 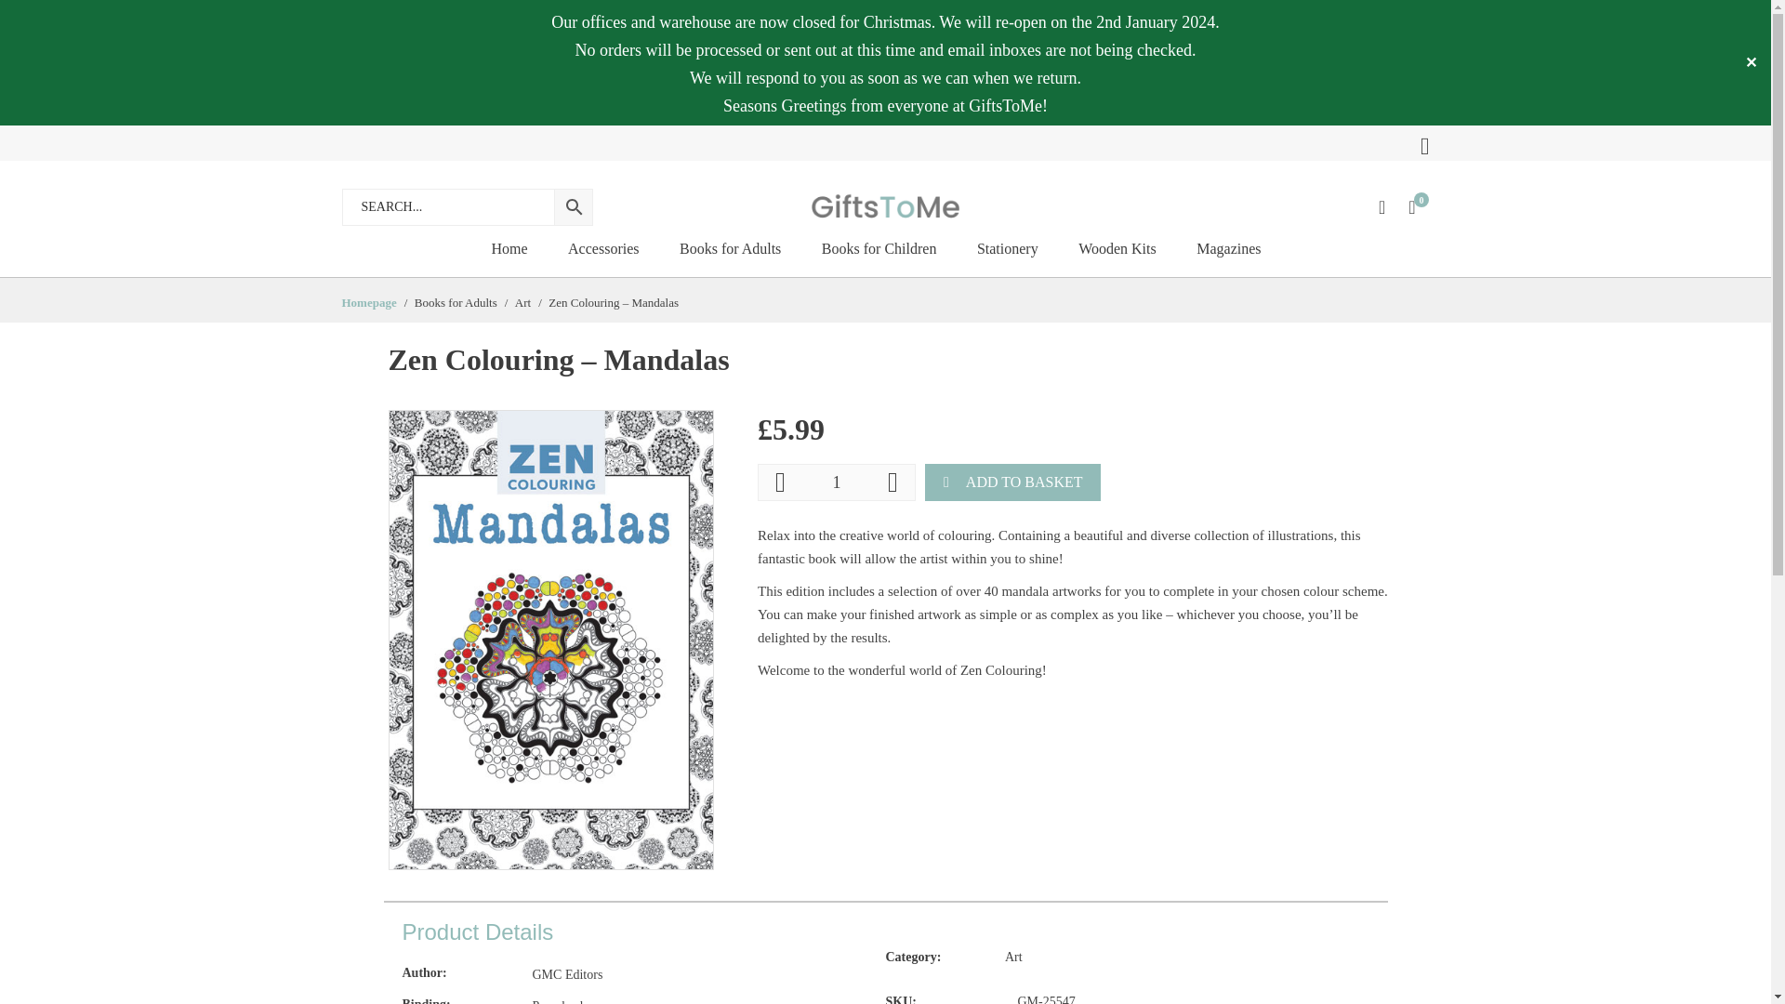 What do you see at coordinates (836, 482) in the screenshot?
I see `1` at bounding box center [836, 482].